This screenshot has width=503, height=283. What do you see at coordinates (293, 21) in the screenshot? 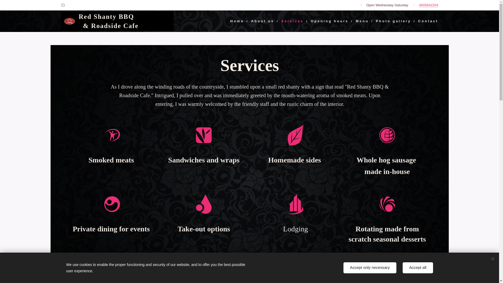
I see `Services` at bounding box center [293, 21].